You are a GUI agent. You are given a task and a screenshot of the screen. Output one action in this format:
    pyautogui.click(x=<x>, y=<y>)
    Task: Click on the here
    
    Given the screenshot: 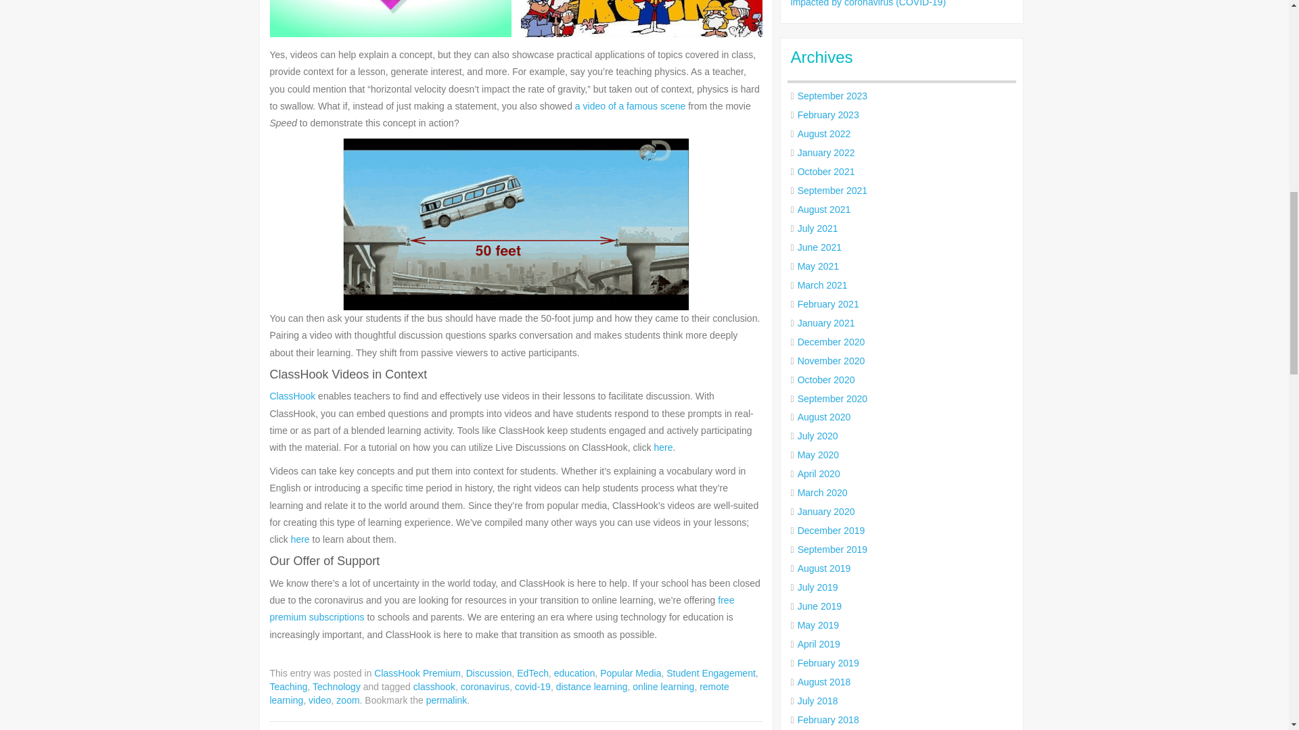 What is the action you would take?
    pyautogui.click(x=300, y=539)
    